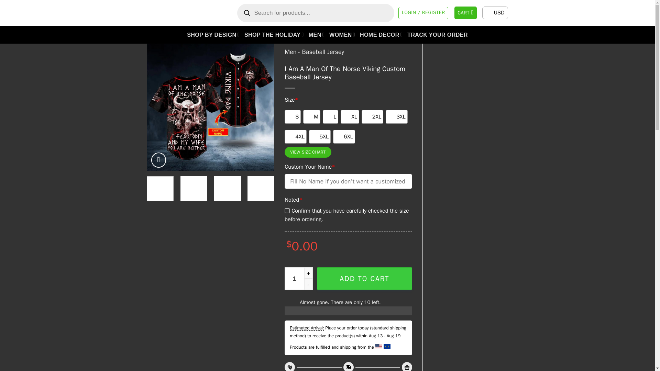 Image resolution: width=660 pixels, height=371 pixels. What do you see at coordinates (466, 13) in the screenshot?
I see `CART` at bounding box center [466, 13].